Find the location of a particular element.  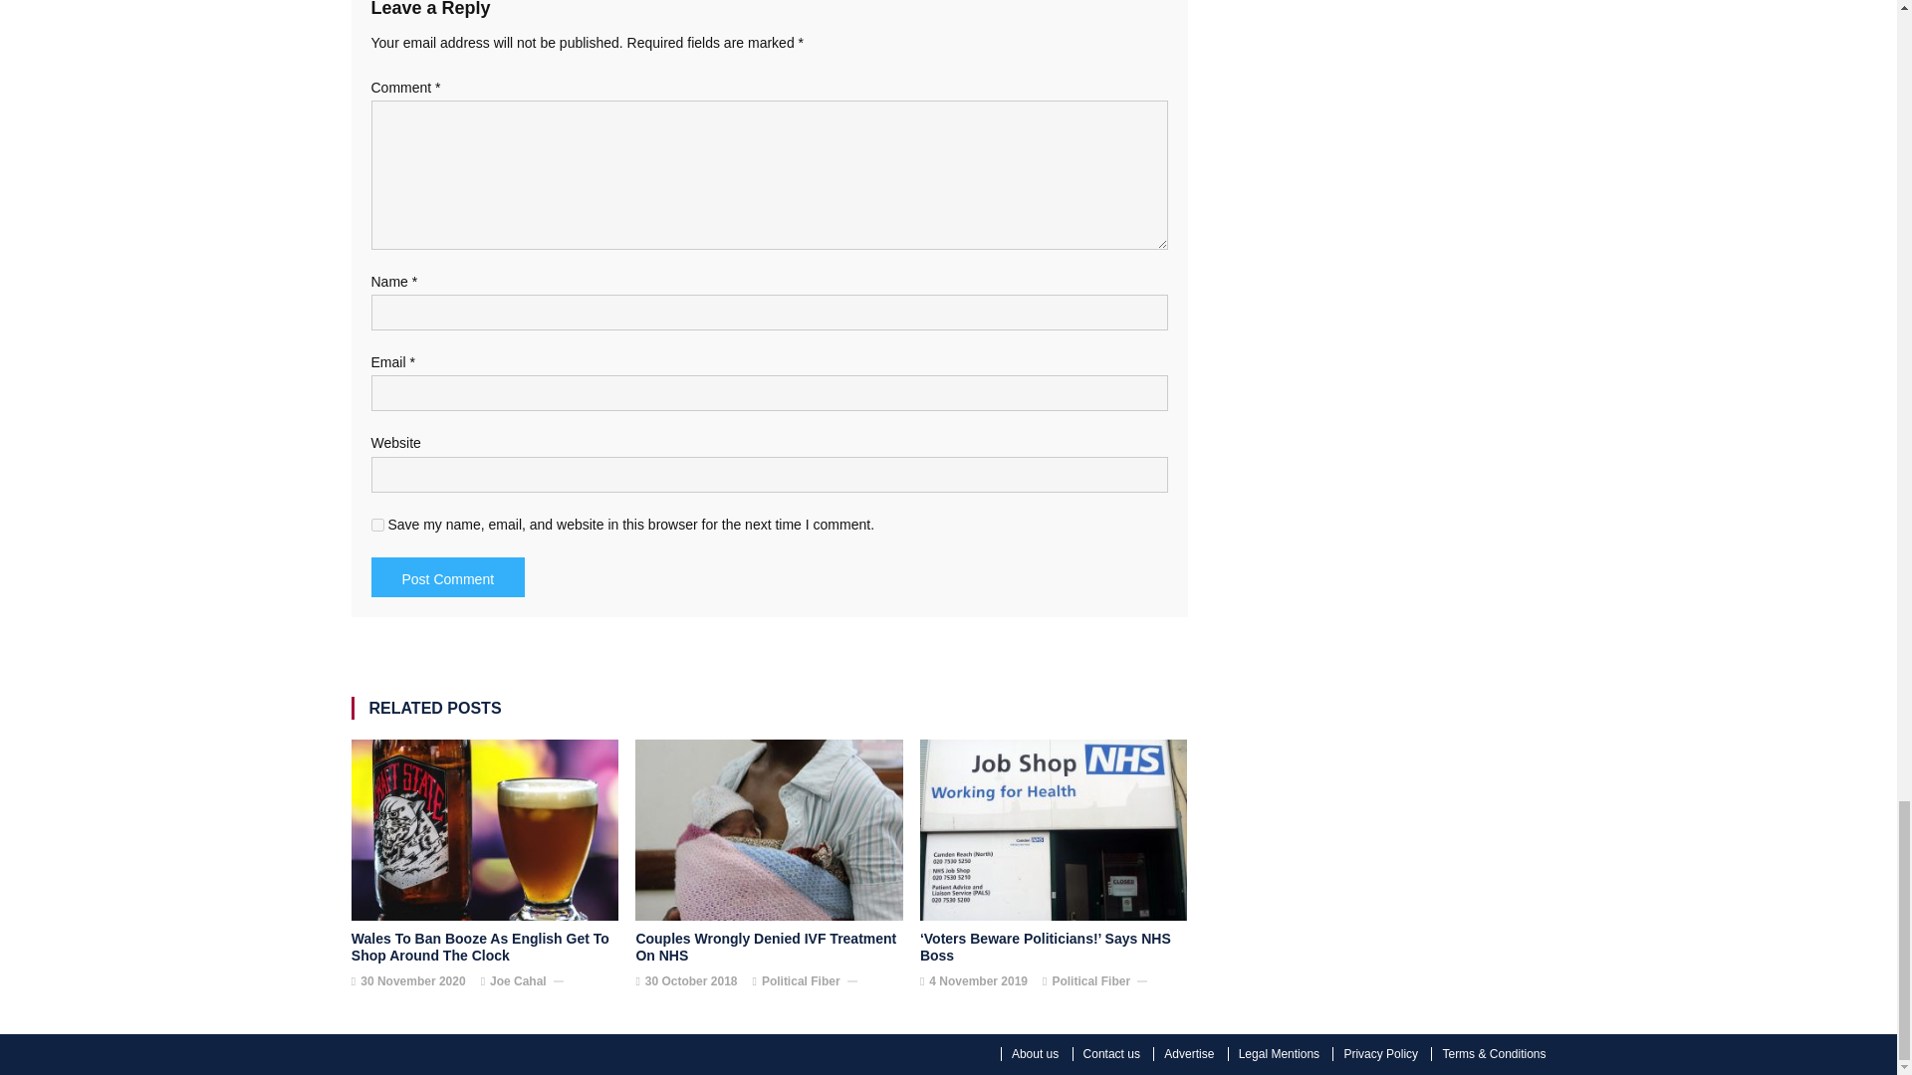

Couples Wrongly Denied IVF Treatment On NHS is located at coordinates (769, 948).